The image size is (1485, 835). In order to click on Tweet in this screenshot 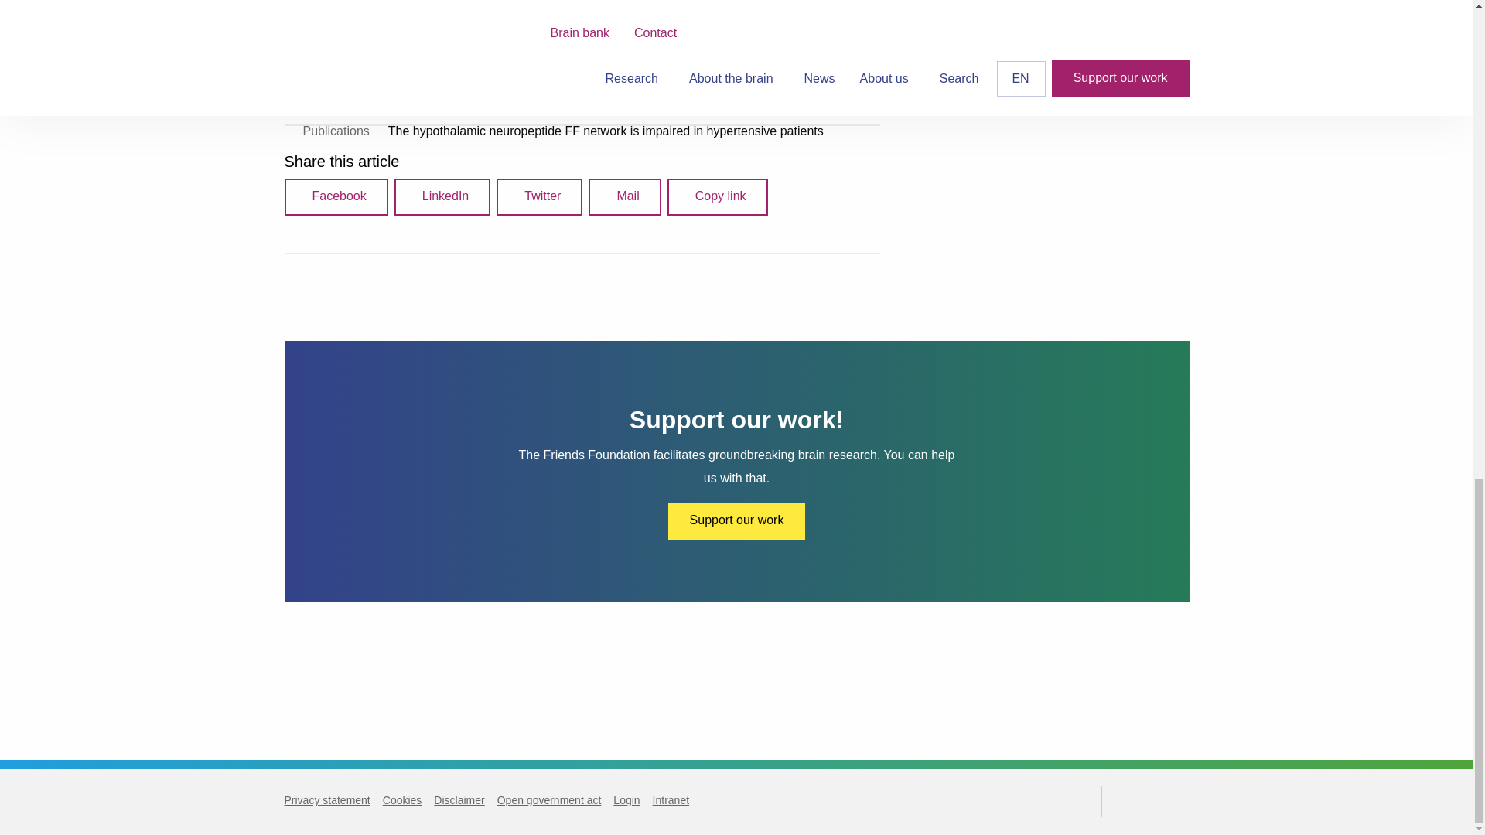, I will do `click(538, 196)`.